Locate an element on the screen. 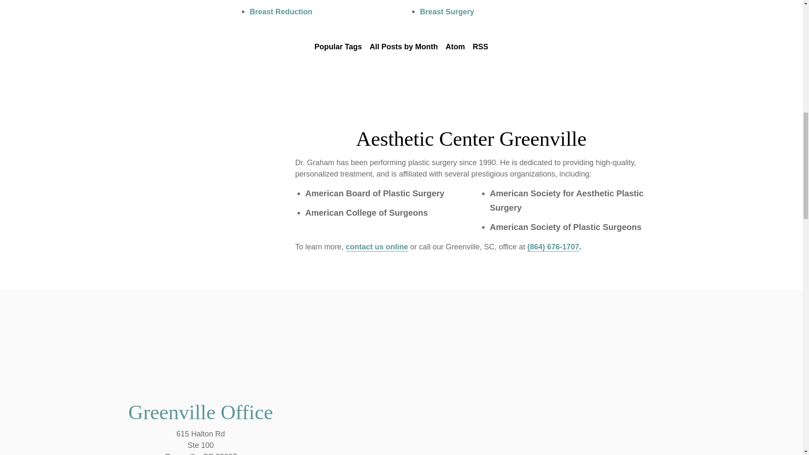  Breast Surgery is located at coordinates (447, 12).